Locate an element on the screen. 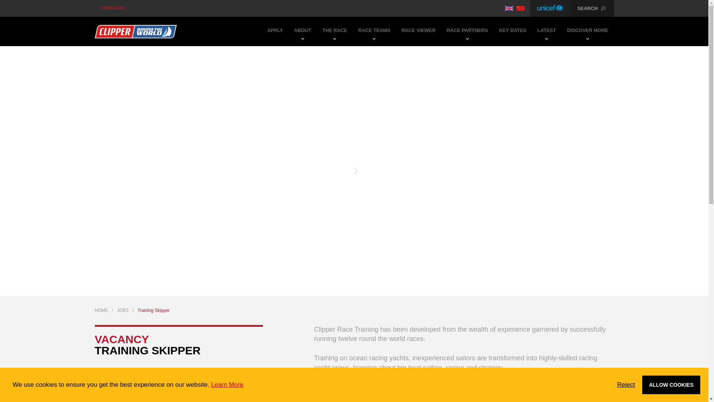 Image resolution: width=714 pixels, height=402 pixels. Submit is located at coordinates (355, 50).